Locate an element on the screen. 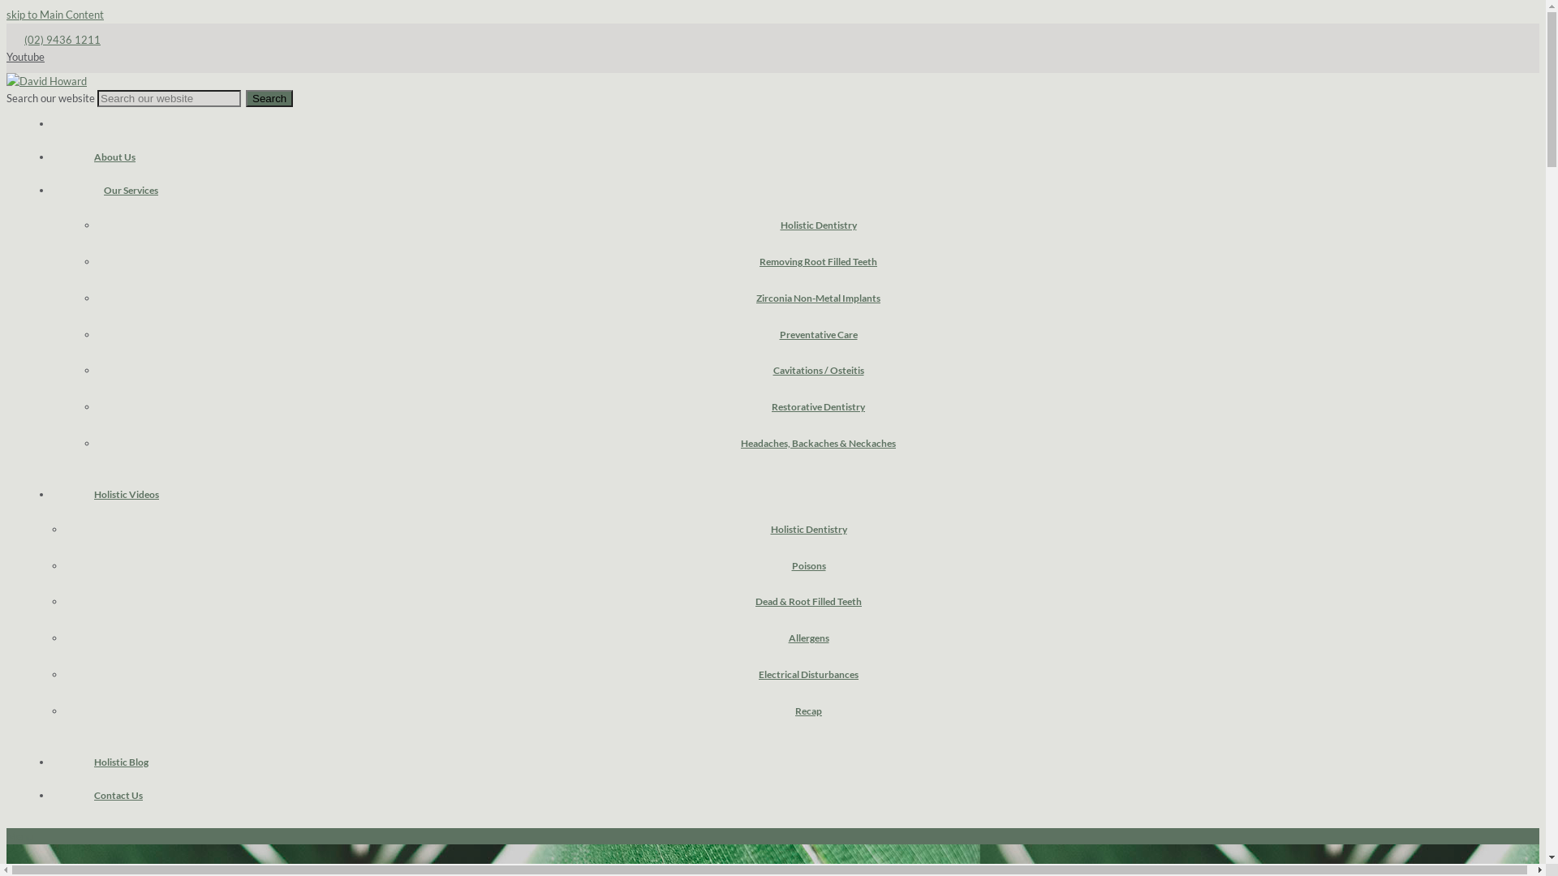 The height and width of the screenshot is (876, 1558). Dead & Root Filled Teeth is located at coordinates (808, 602).